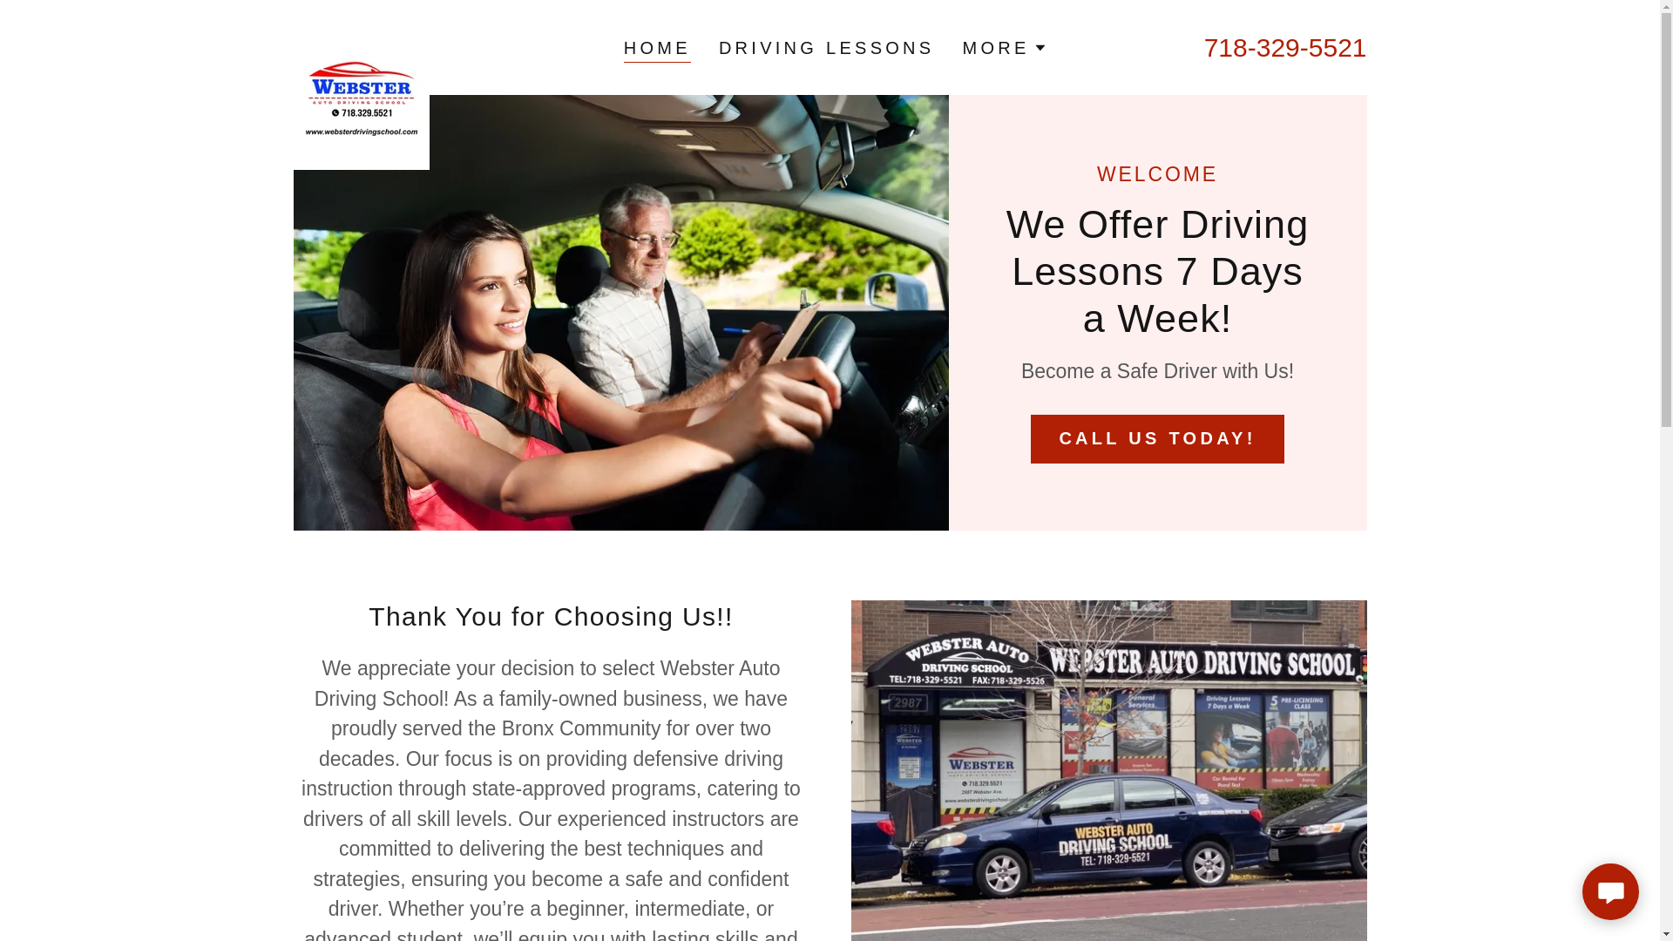 Image resolution: width=1673 pixels, height=941 pixels. I want to click on MORE, so click(1004, 47).